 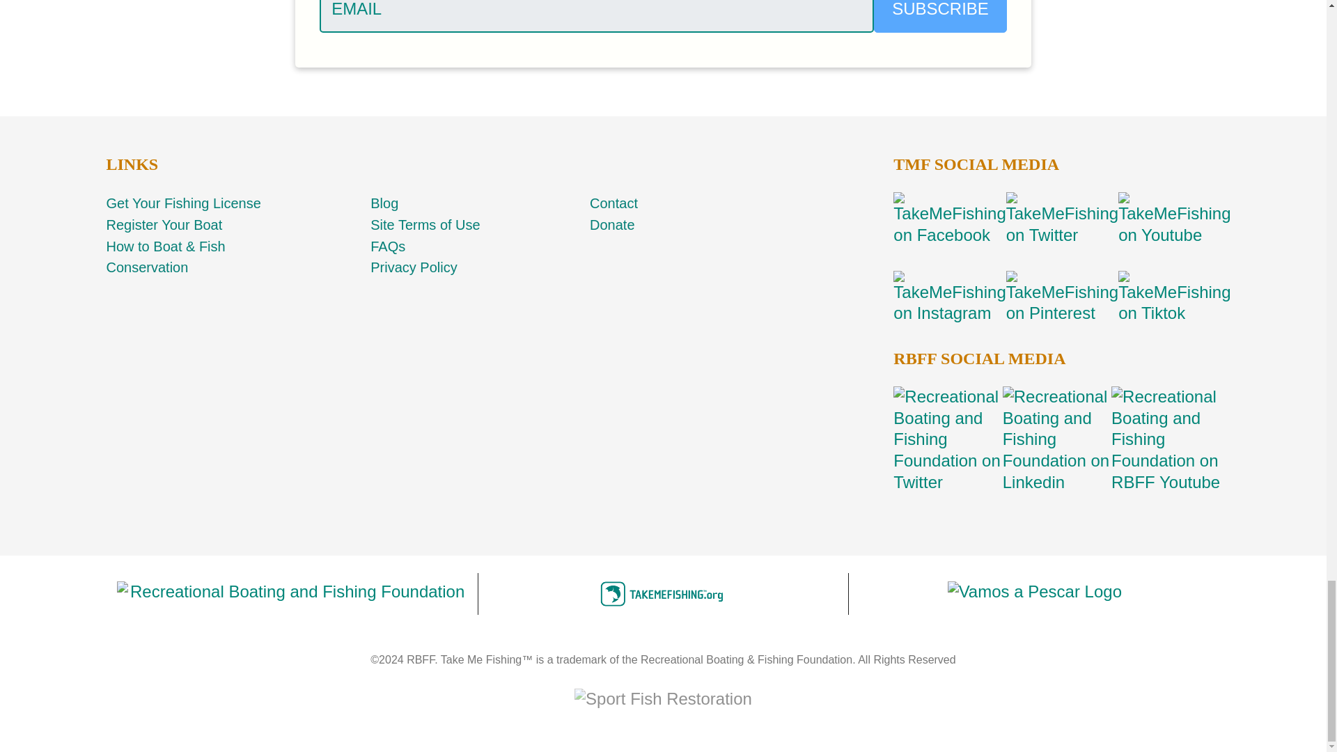 I want to click on Subscribe, so click(x=940, y=17).